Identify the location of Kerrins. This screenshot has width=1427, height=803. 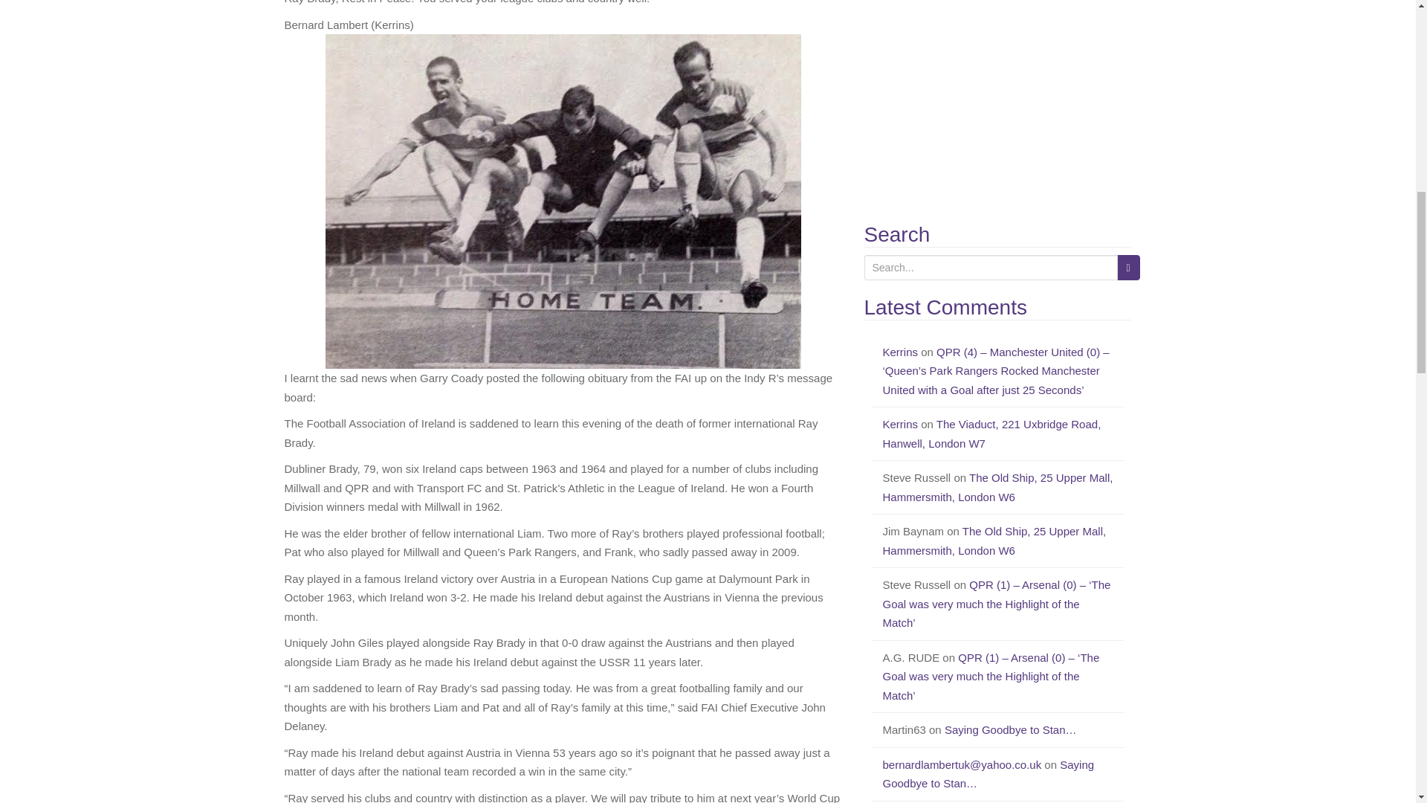
(901, 352).